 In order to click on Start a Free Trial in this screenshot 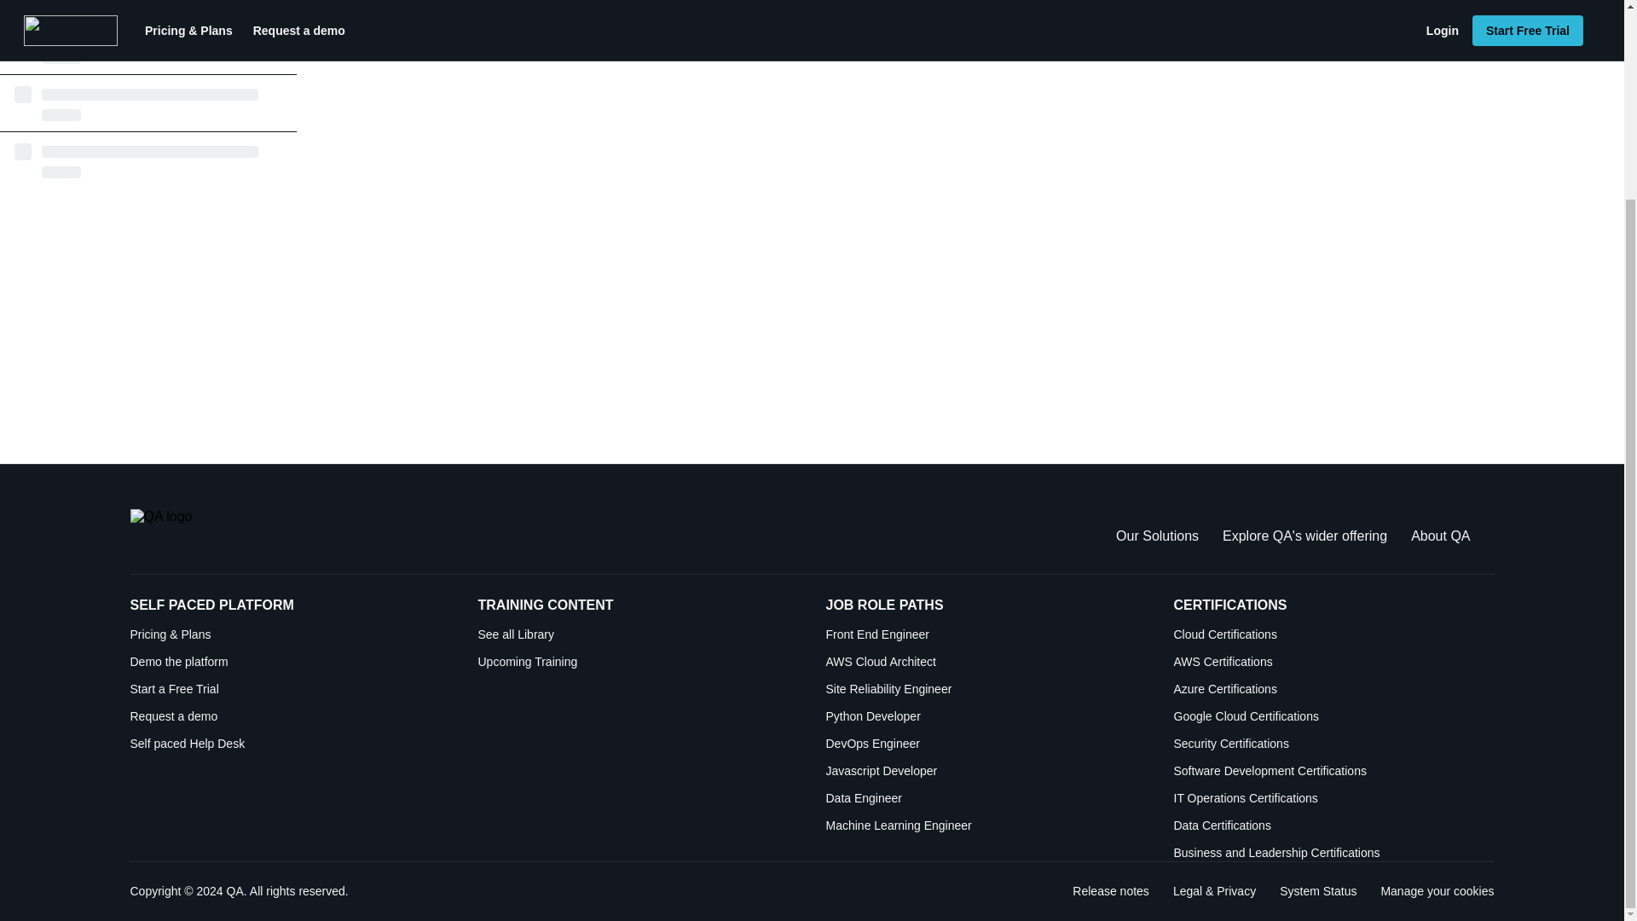, I will do `click(290, 689)`.